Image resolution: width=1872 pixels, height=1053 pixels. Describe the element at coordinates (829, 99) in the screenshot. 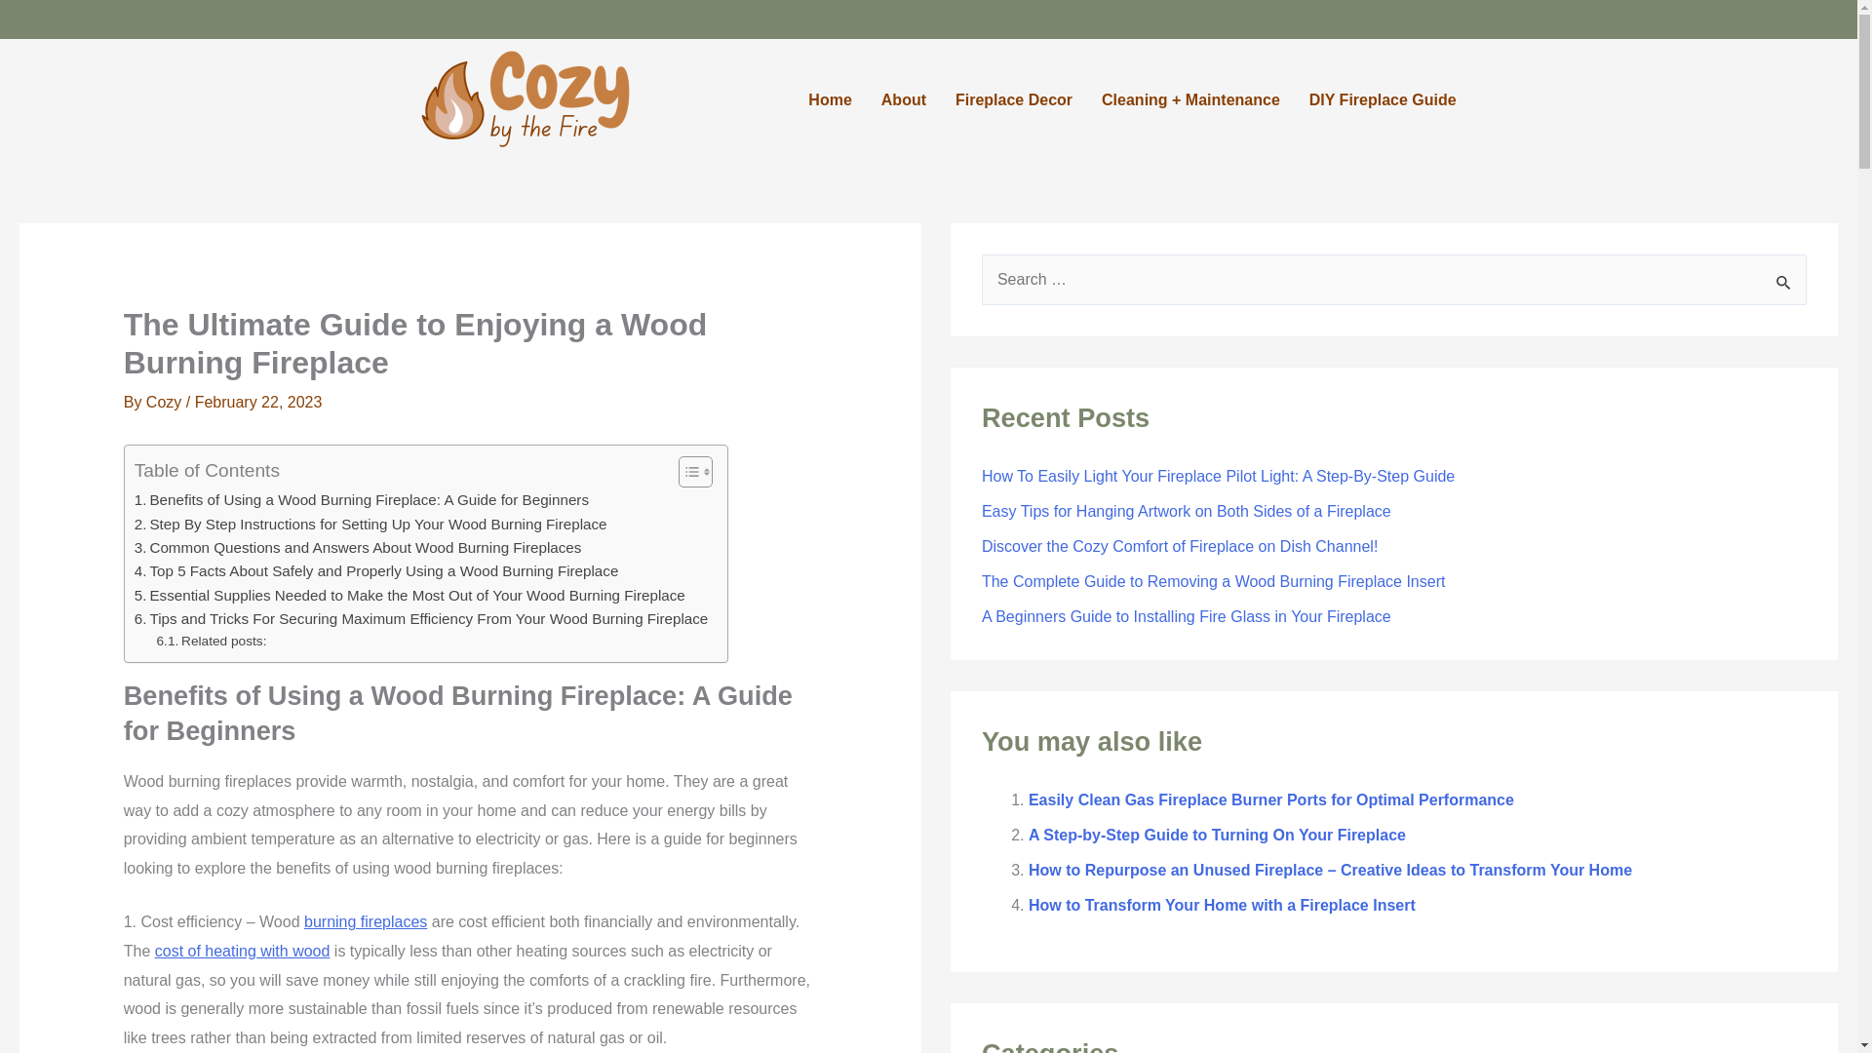

I see `Home` at that location.